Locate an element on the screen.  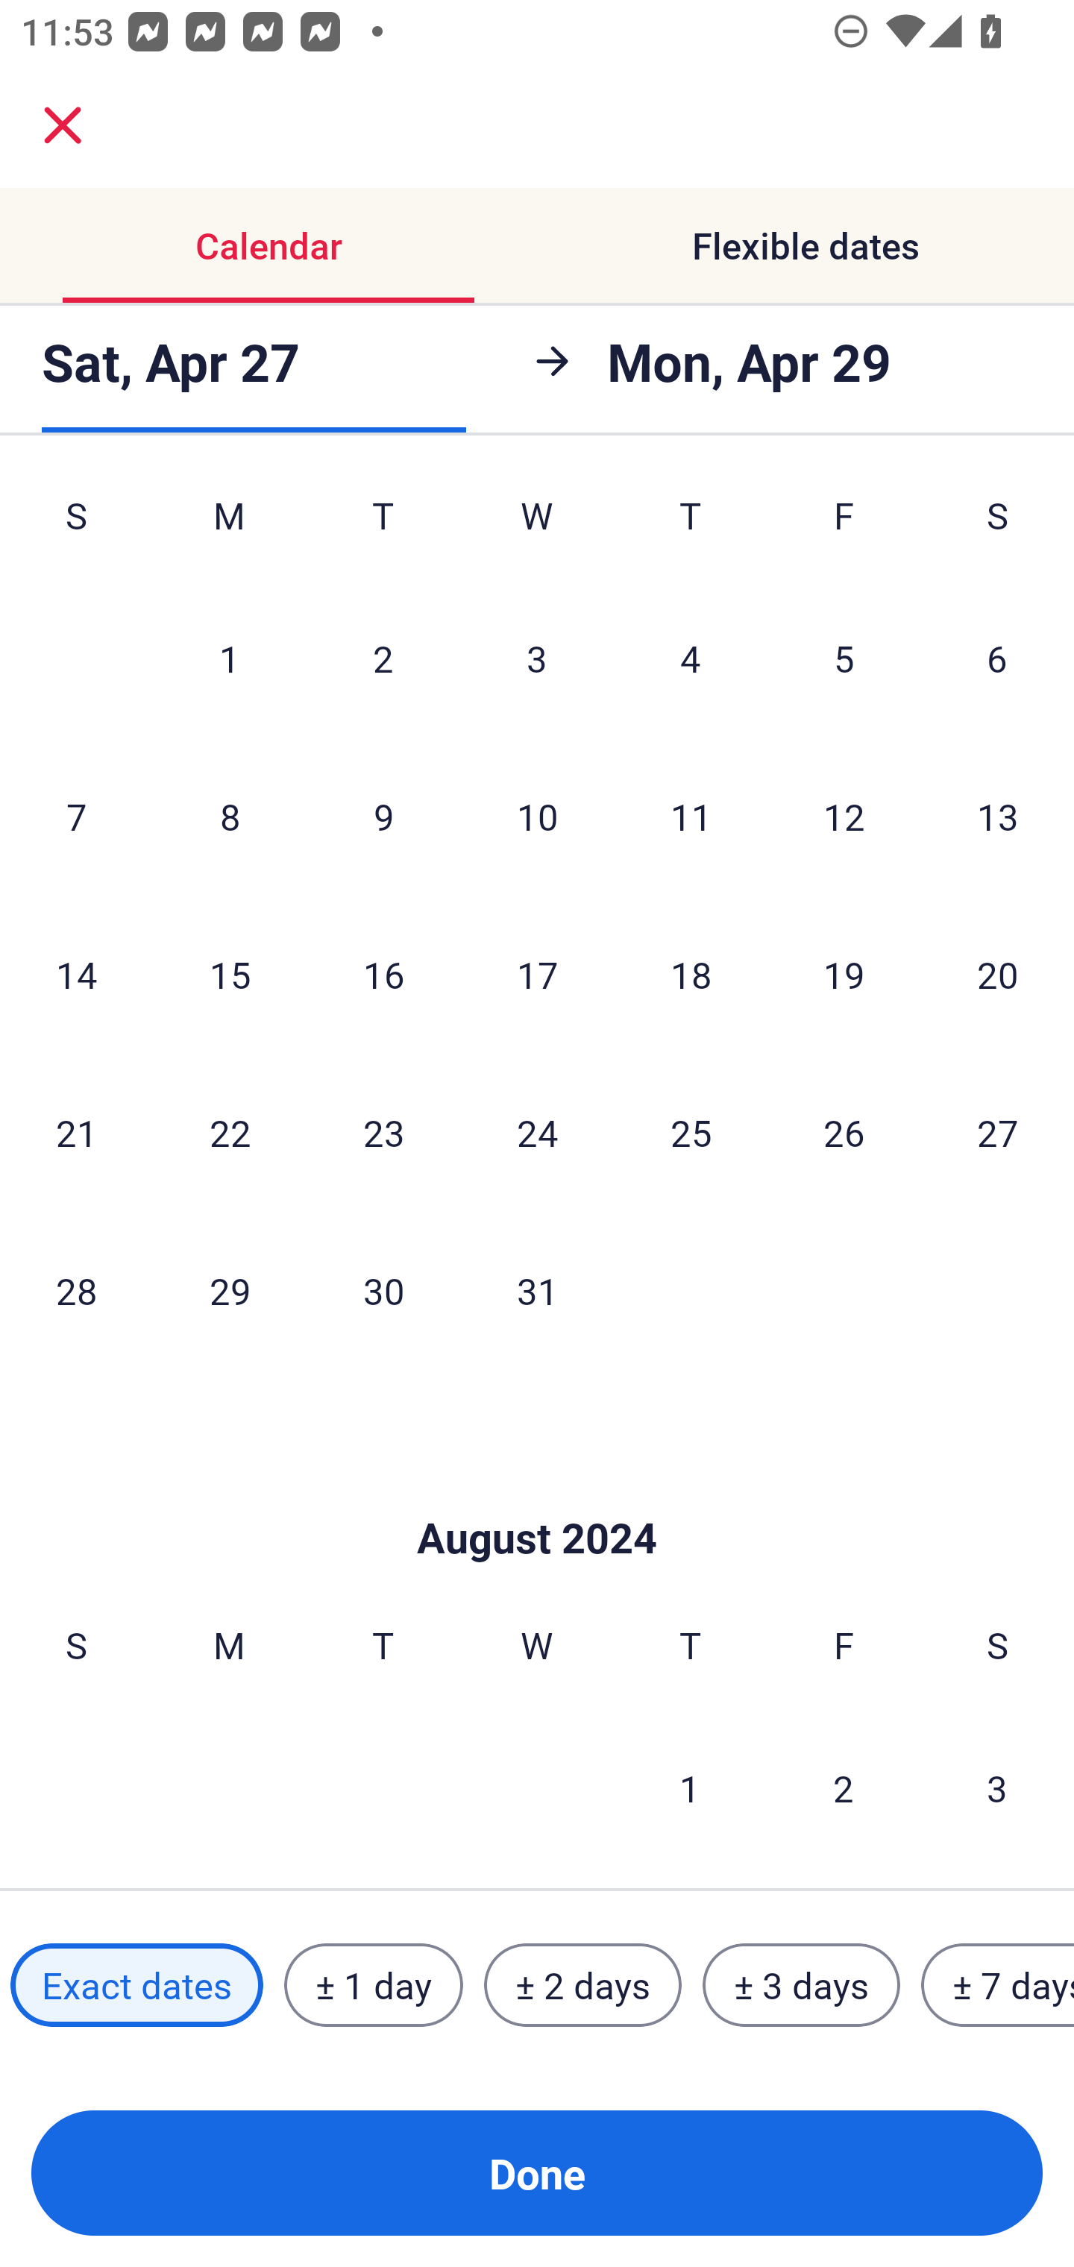
± 7 days is located at coordinates (998, 1984).